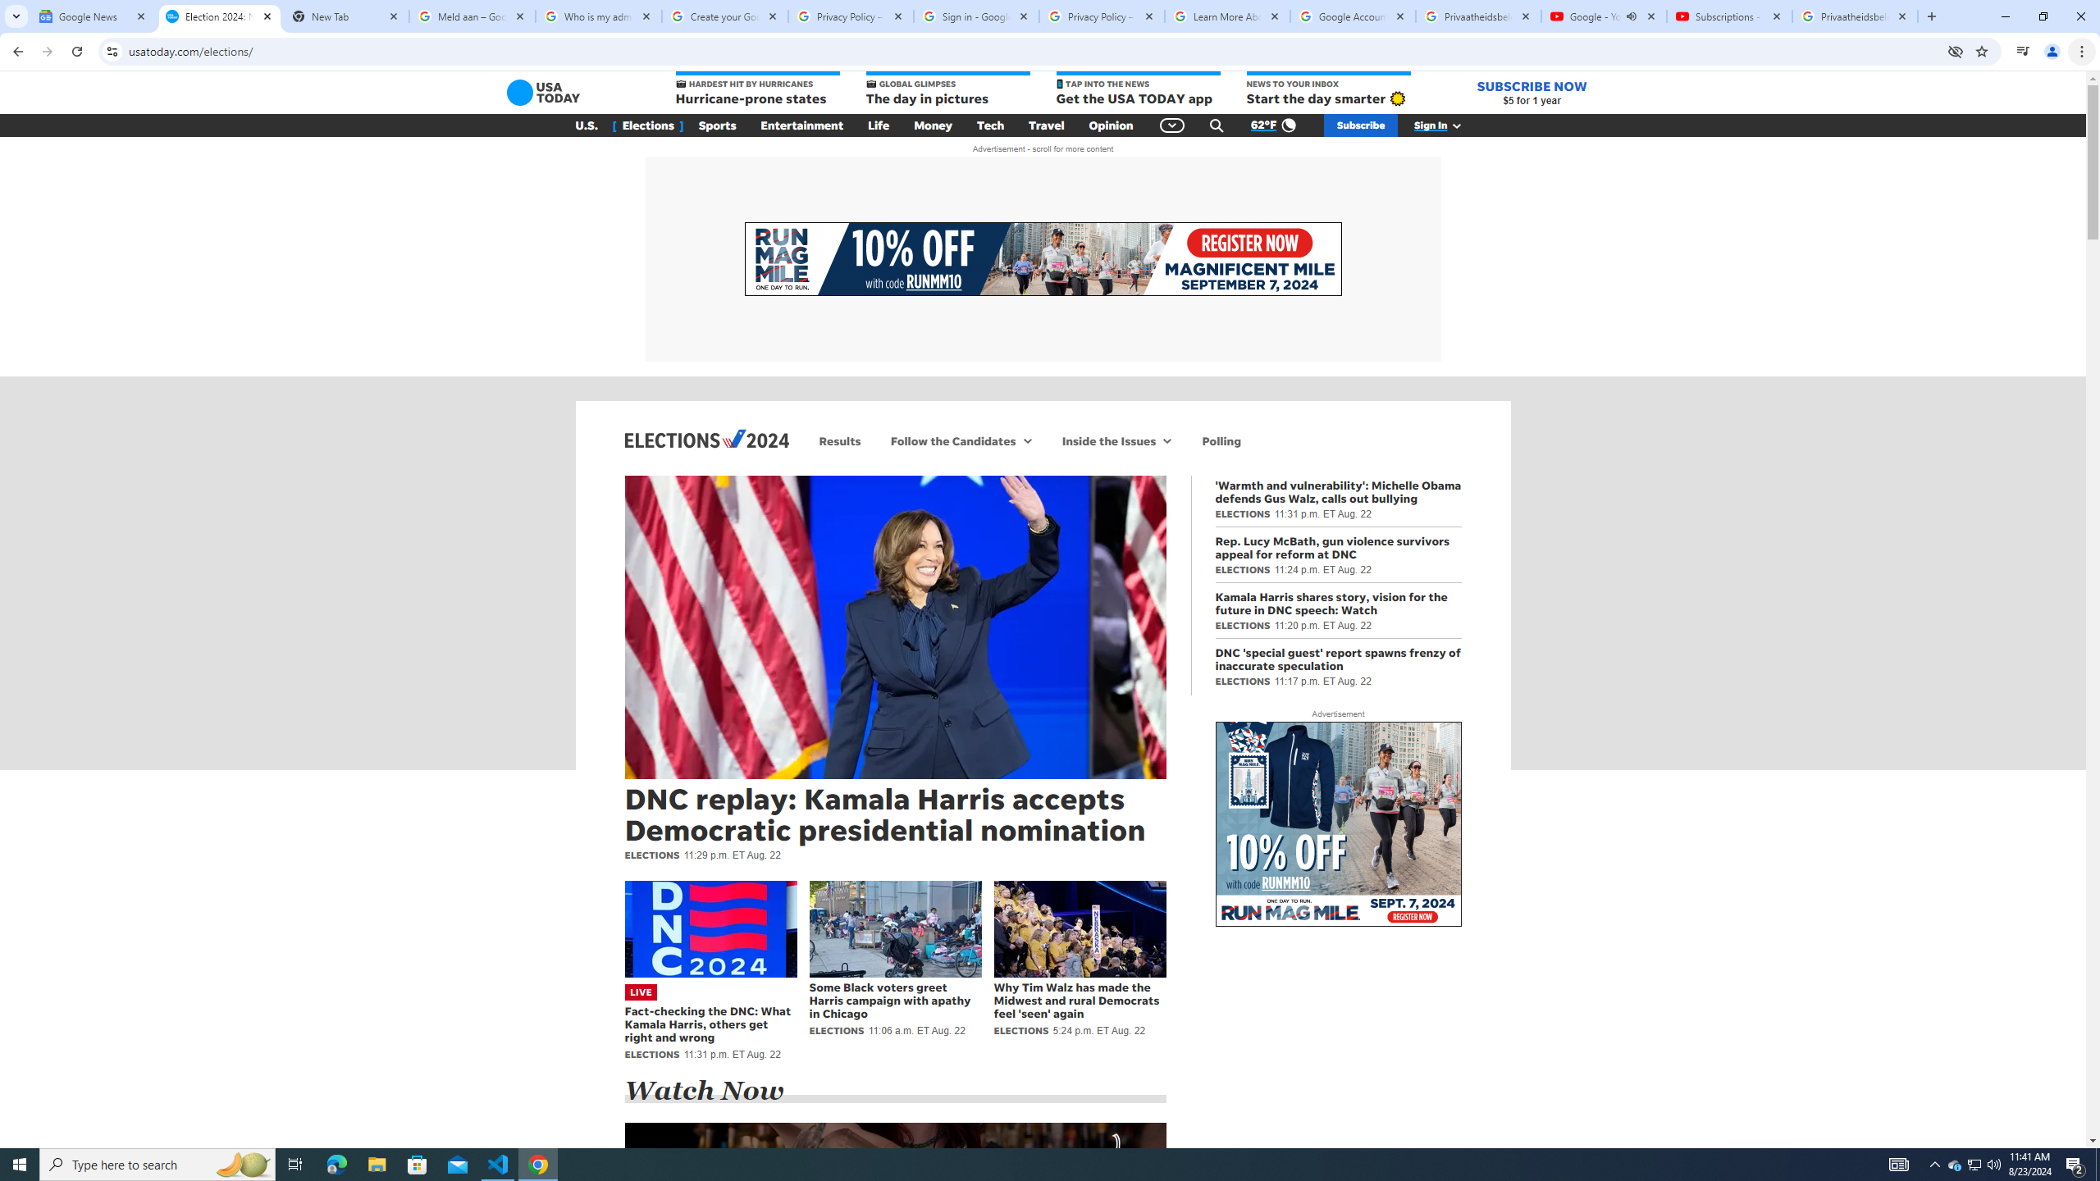 This screenshot has height=1181, width=2100. I want to click on Follow the Candidates, so click(950, 441).